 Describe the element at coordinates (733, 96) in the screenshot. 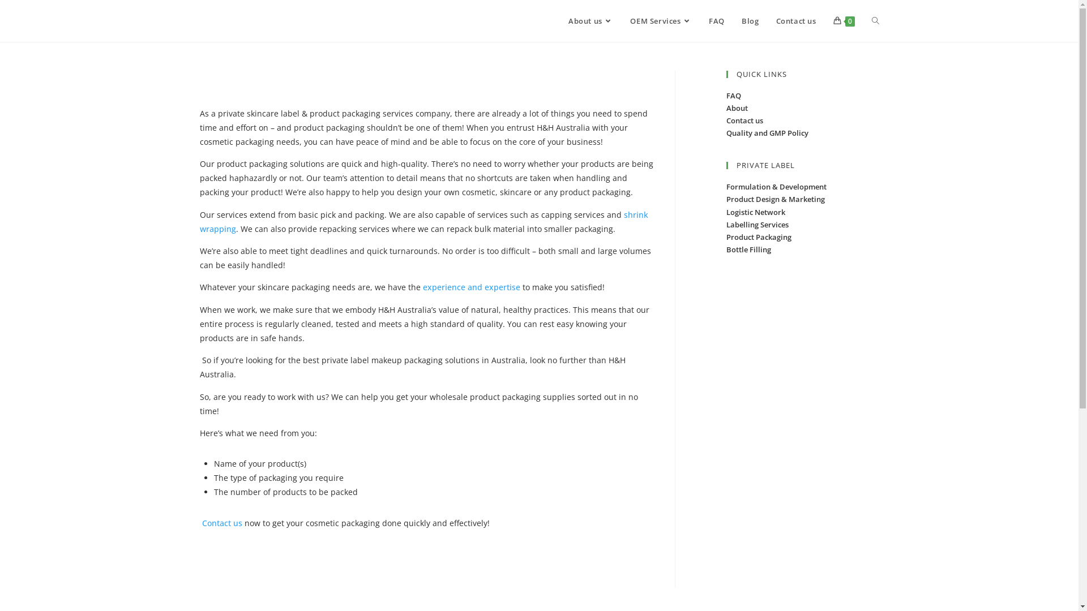

I see `FAQ` at that location.